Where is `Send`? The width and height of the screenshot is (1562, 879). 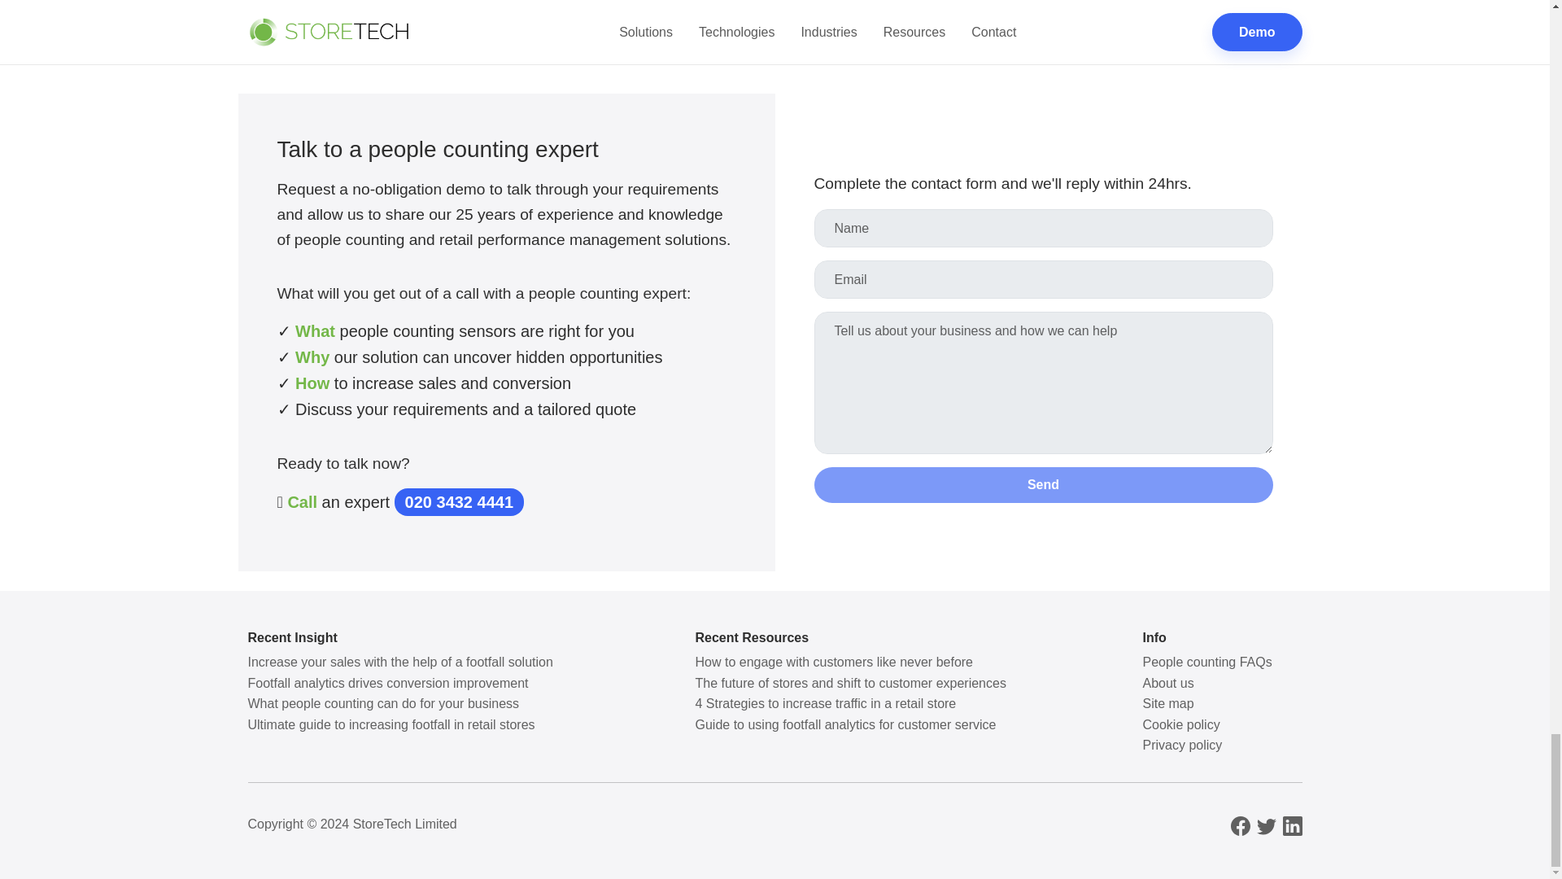 Send is located at coordinates (1043, 485).